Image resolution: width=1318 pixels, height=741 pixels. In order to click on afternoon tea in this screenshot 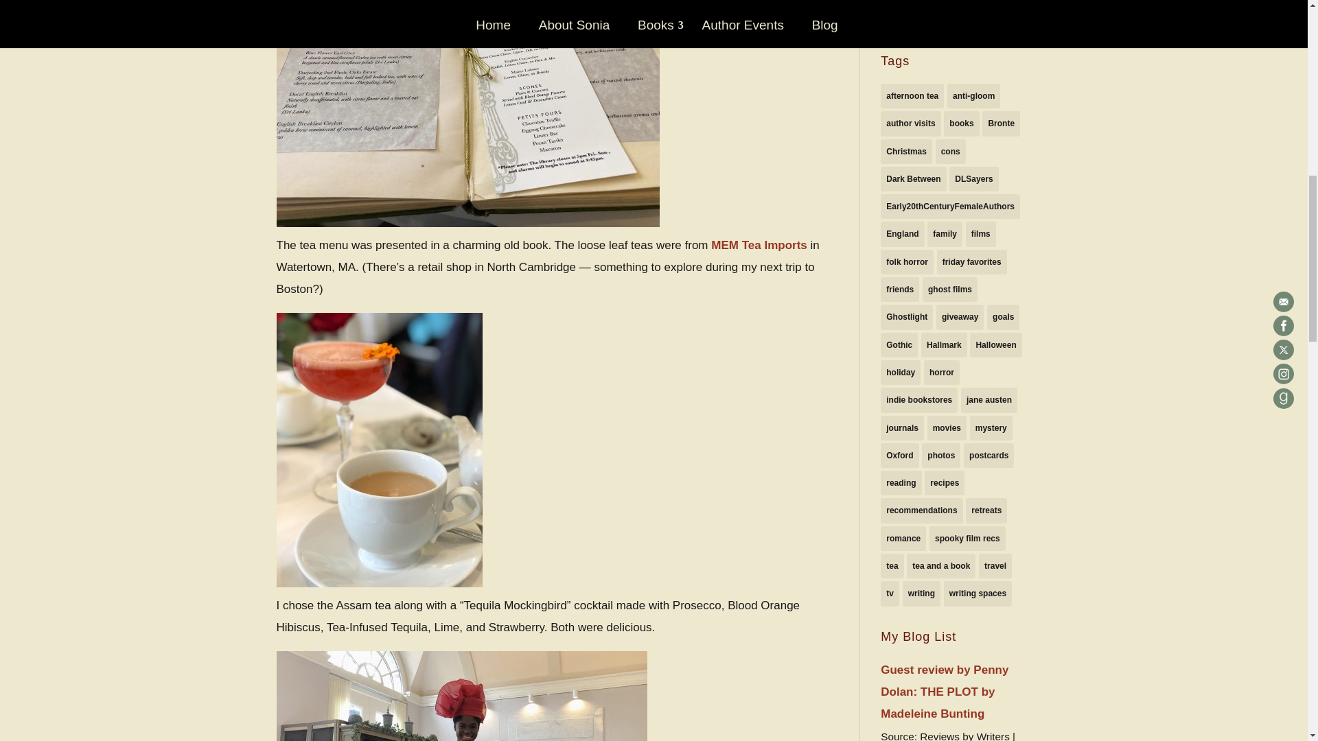, I will do `click(912, 96)`.